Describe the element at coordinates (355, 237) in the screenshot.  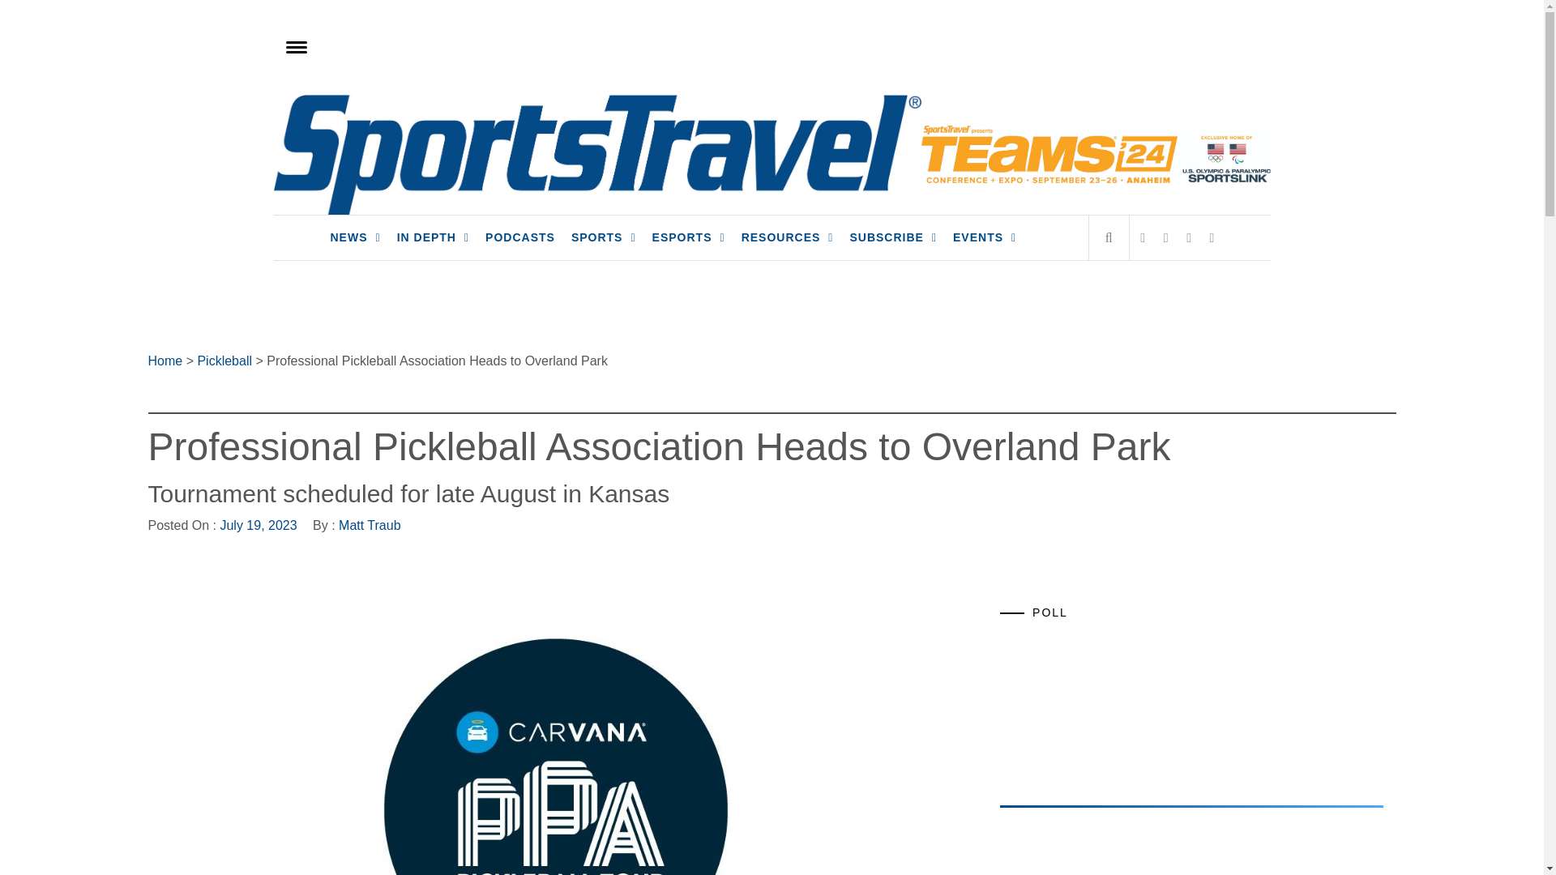
I see `NEWS` at that location.